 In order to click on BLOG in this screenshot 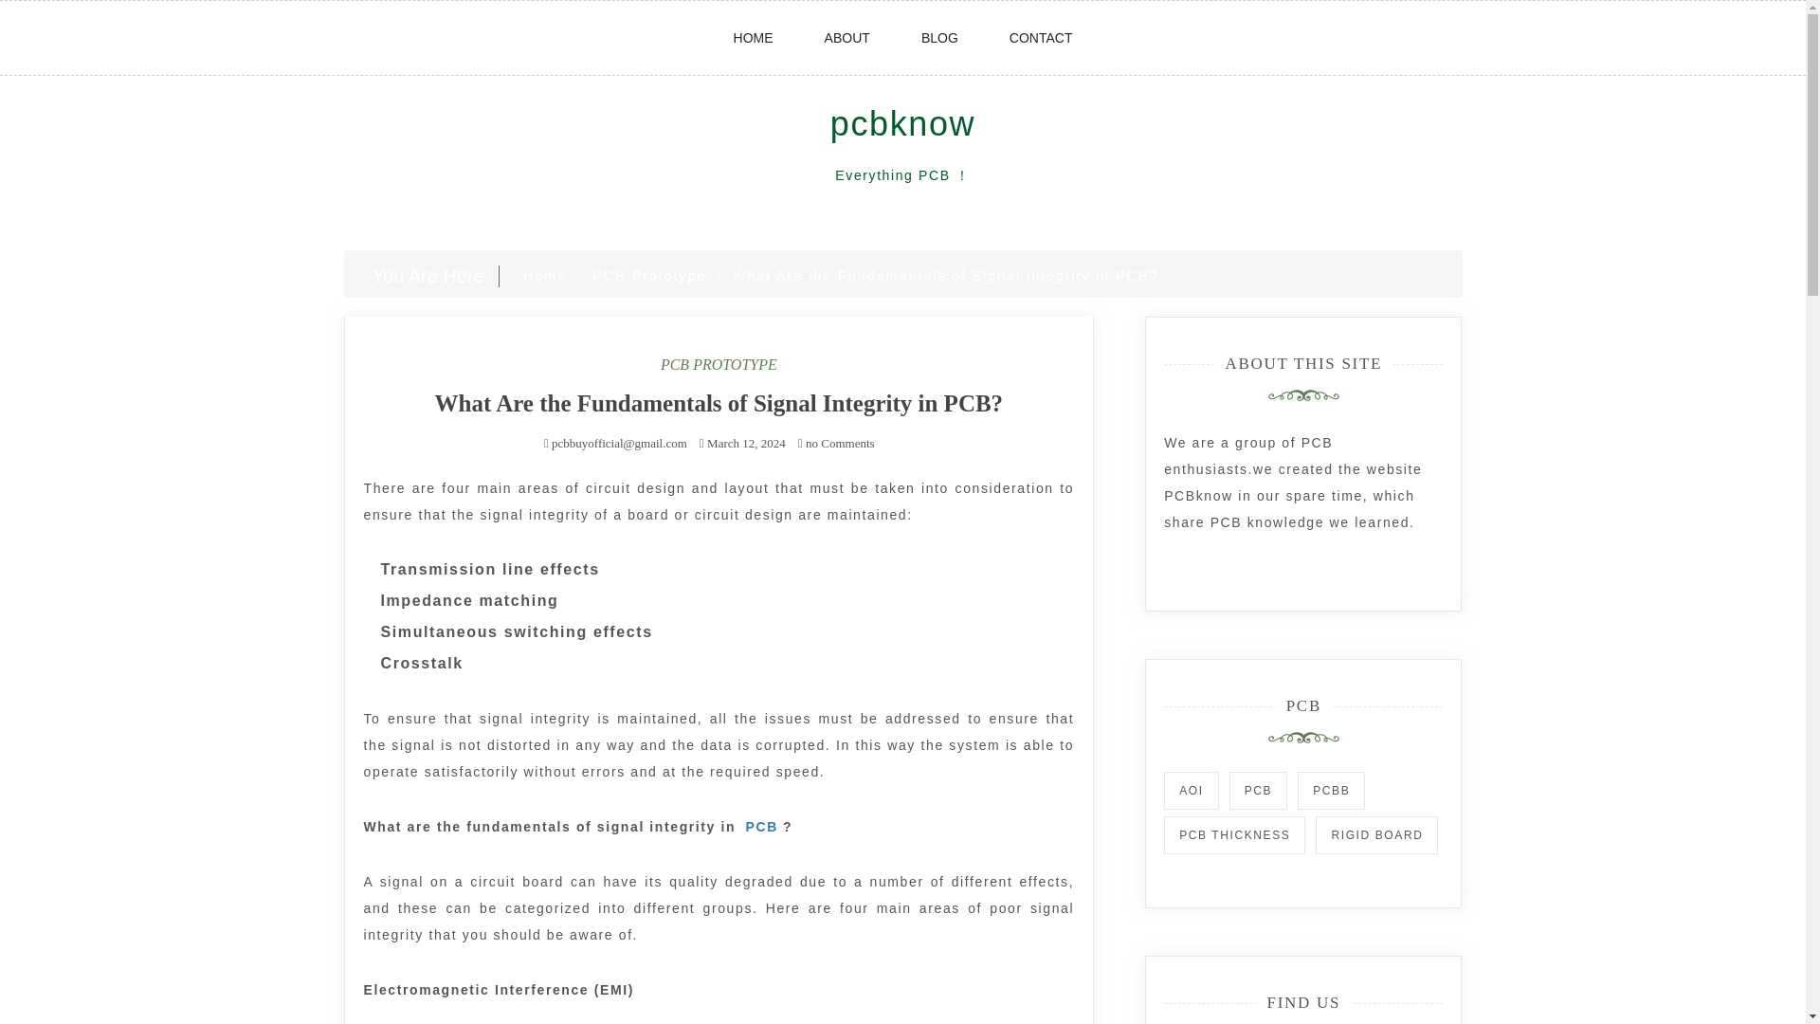, I will do `click(939, 38)`.